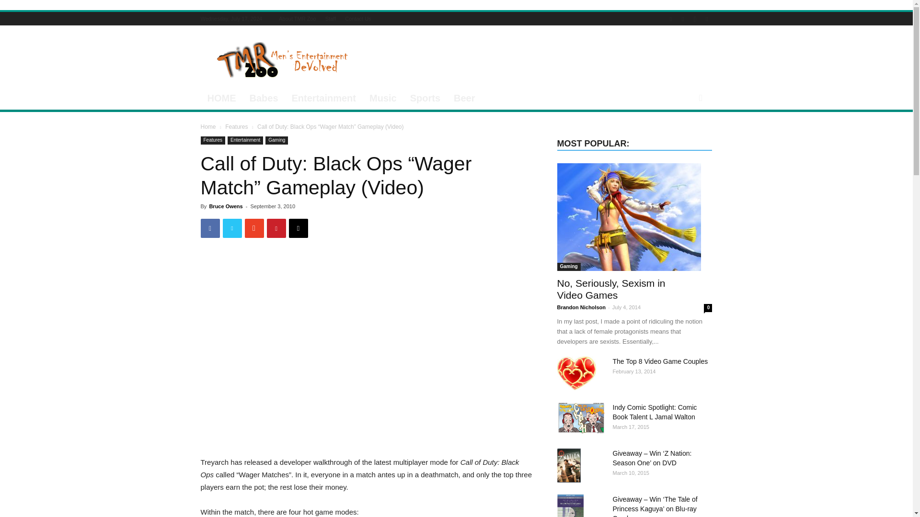 The height and width of the screenshot is (517, 920). I want to click on Babes, so click(264, 98).